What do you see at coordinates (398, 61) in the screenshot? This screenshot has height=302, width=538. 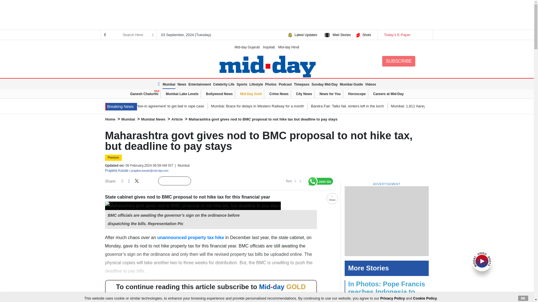 I see `SUBSCRIBE` at bounding box center [398, 61].